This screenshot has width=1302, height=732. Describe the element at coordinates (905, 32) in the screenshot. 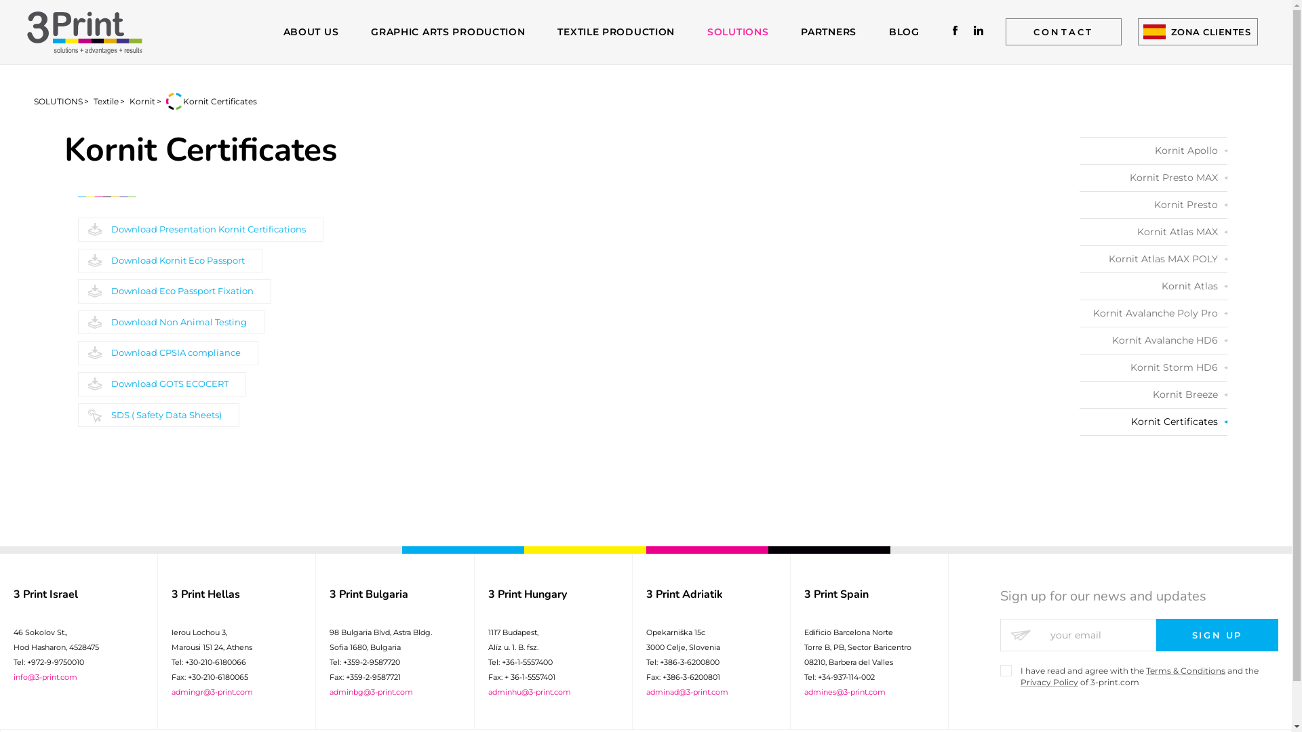

I see `BLOG` at that location.